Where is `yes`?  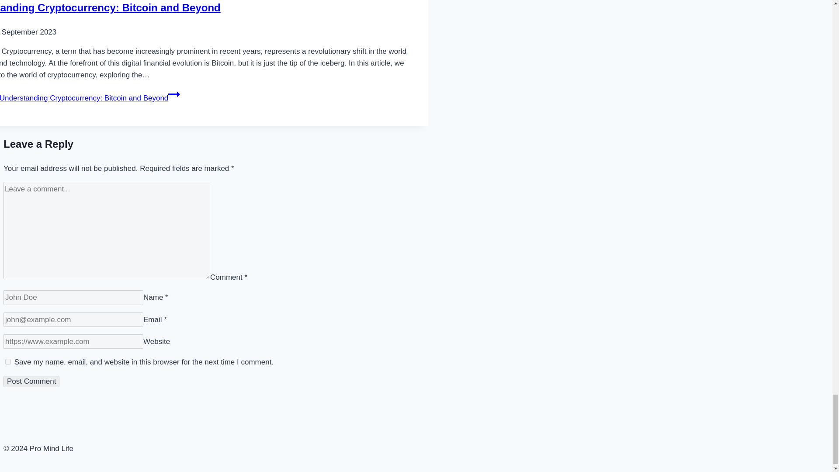
yes is located at coordinates (8, 361).